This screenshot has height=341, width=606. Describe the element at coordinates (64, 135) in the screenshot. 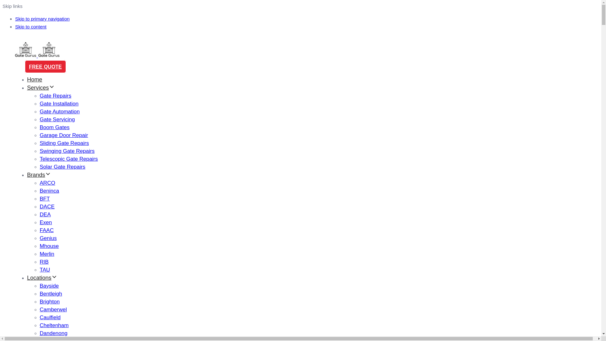

I see `Garage Door Repair` at that location.